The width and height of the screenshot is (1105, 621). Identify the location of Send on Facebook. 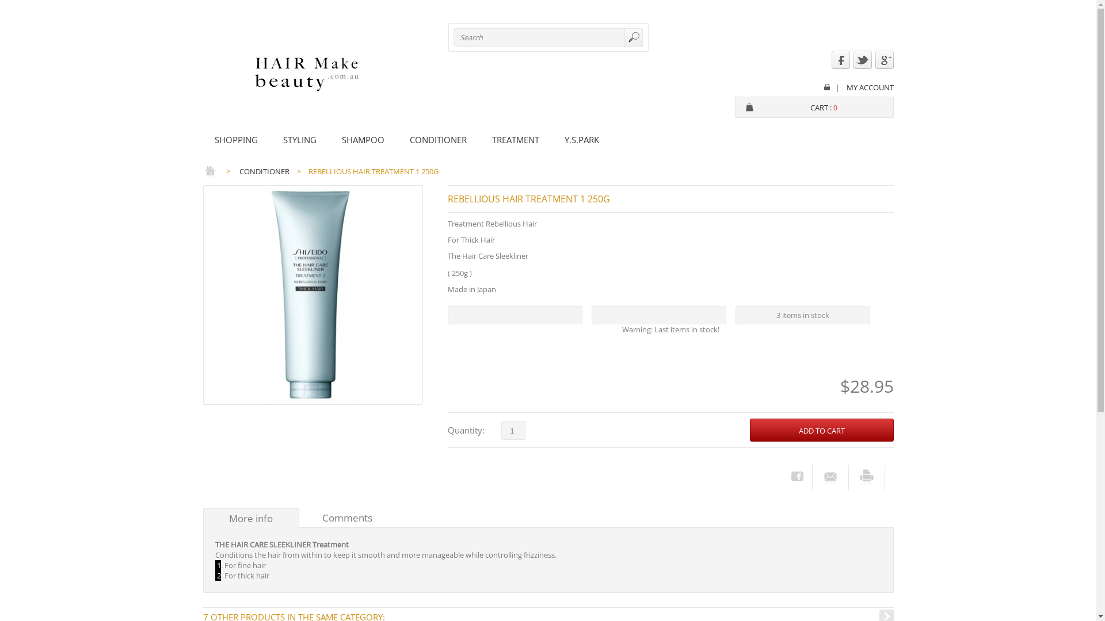
(840, 66).